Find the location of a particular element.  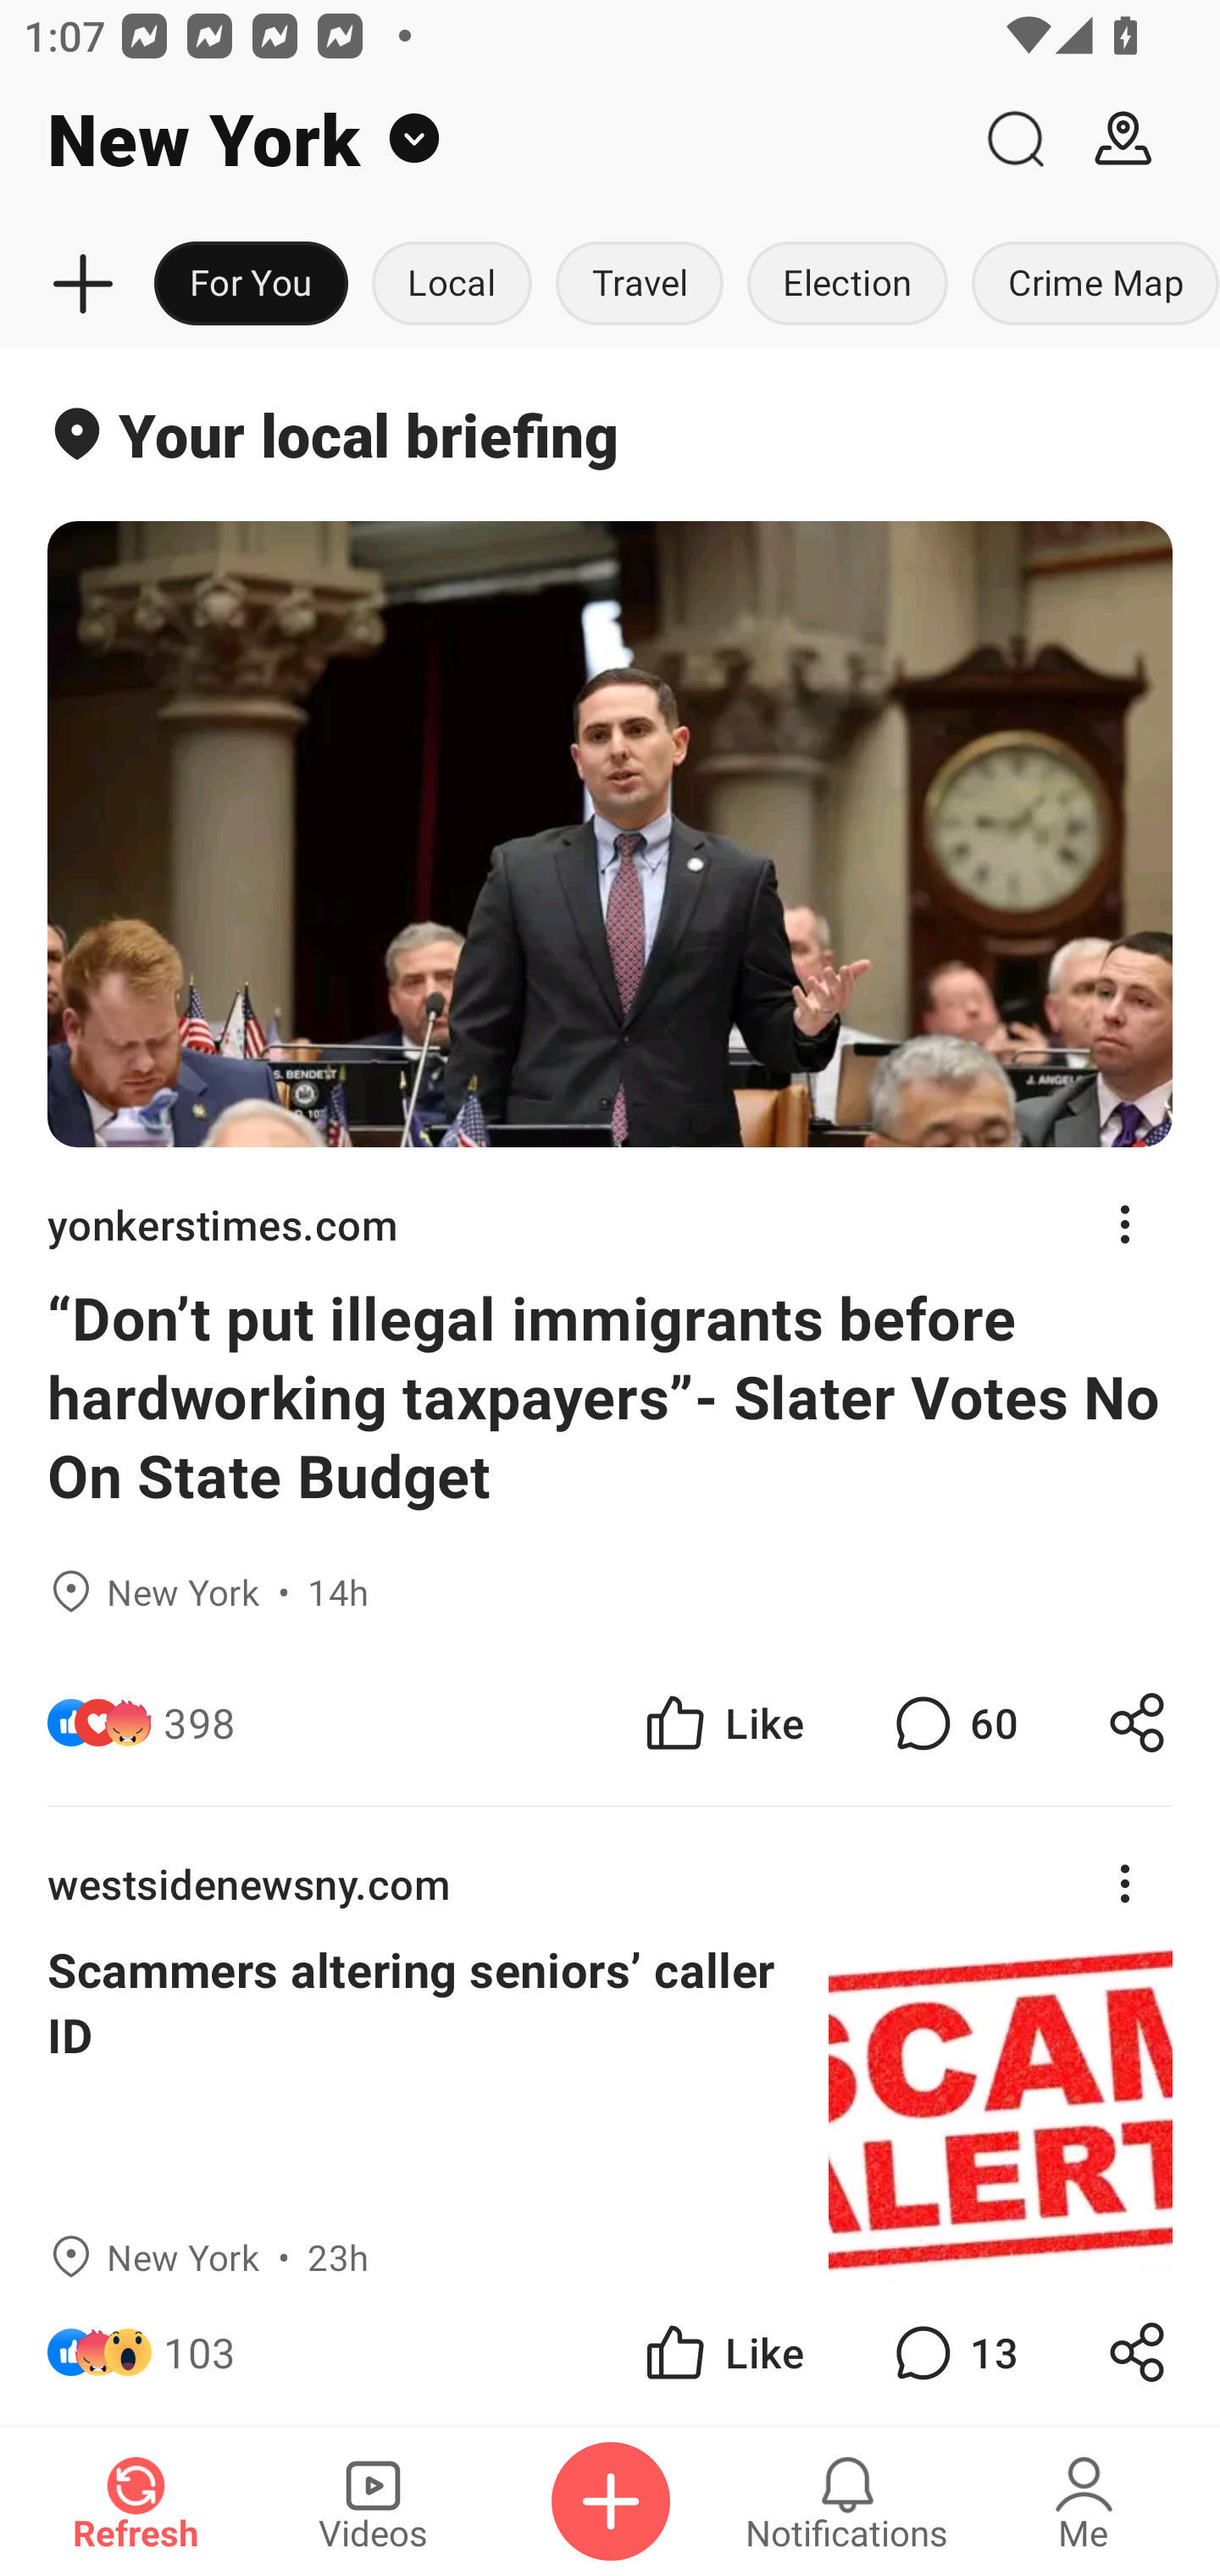

103 is located at coordinates (200, 2352).